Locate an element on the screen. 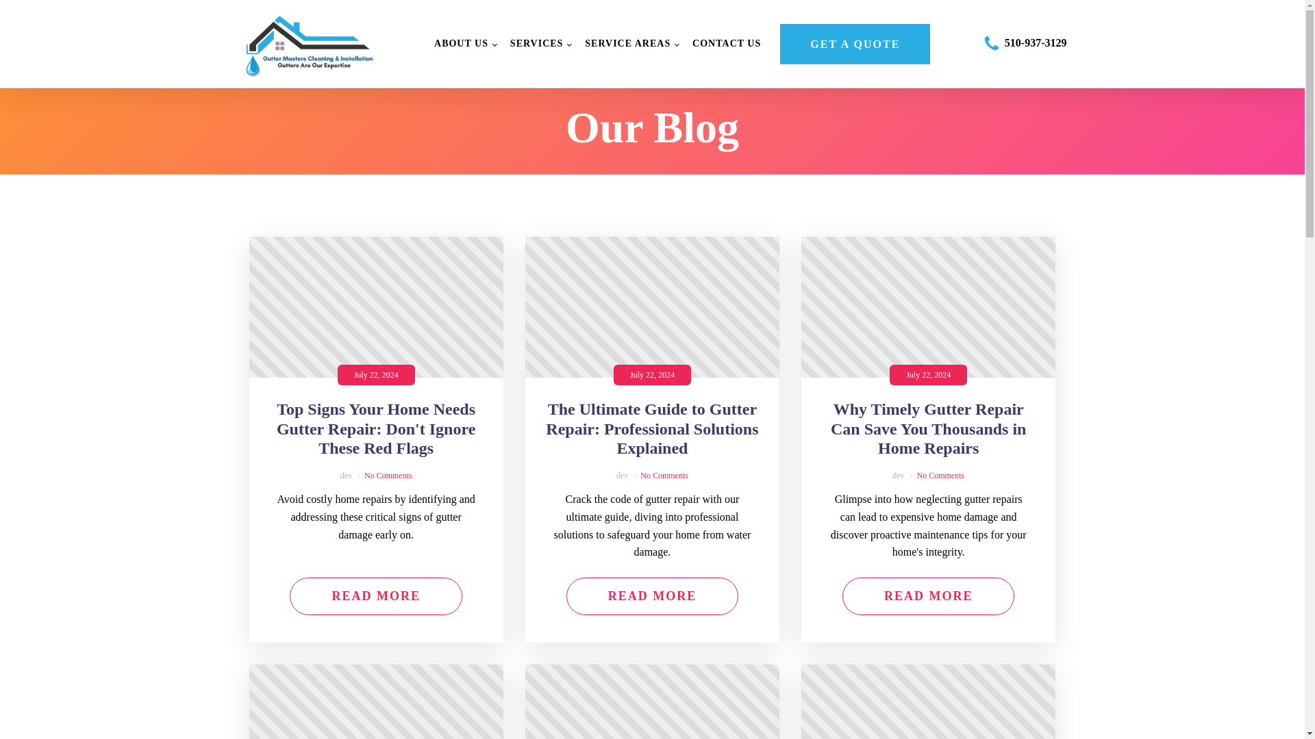 The image size is (1315, 739). ABOUT US is located at coordinates (466, 44).